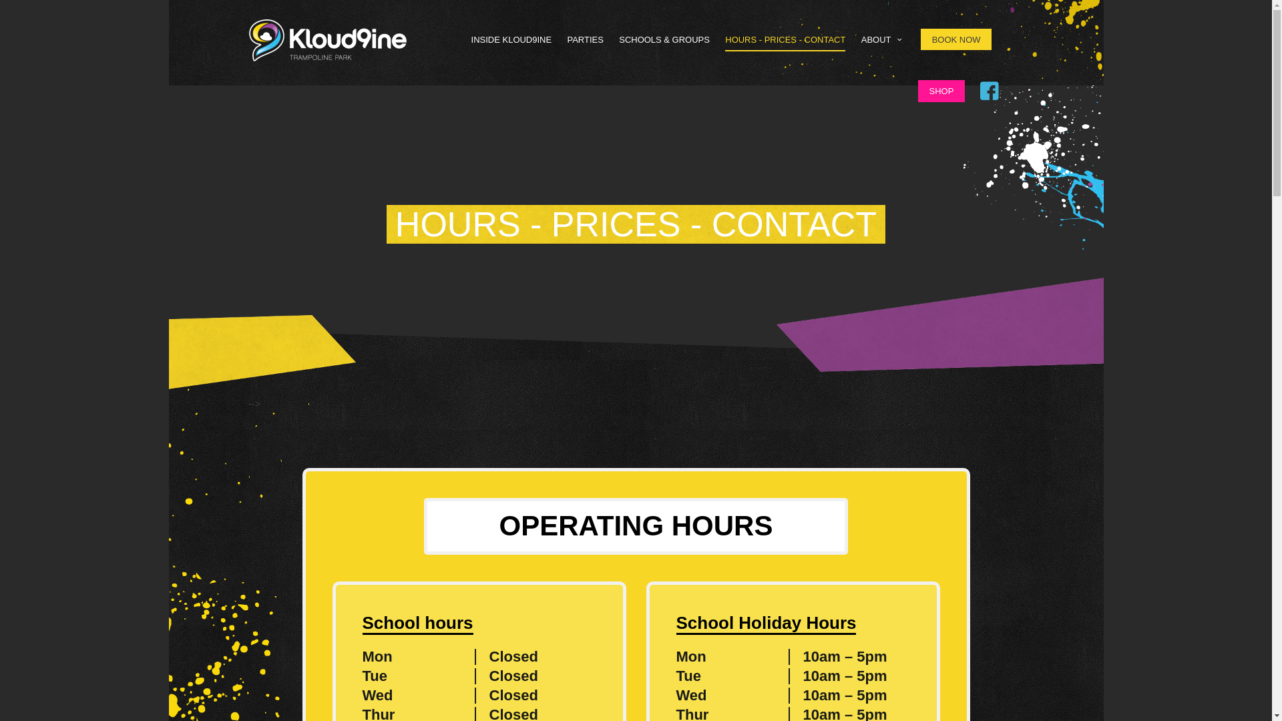 This screenshot has height=721, width=1282. I want to click on INSIDE KLOUD9INE, so click(511, 39).